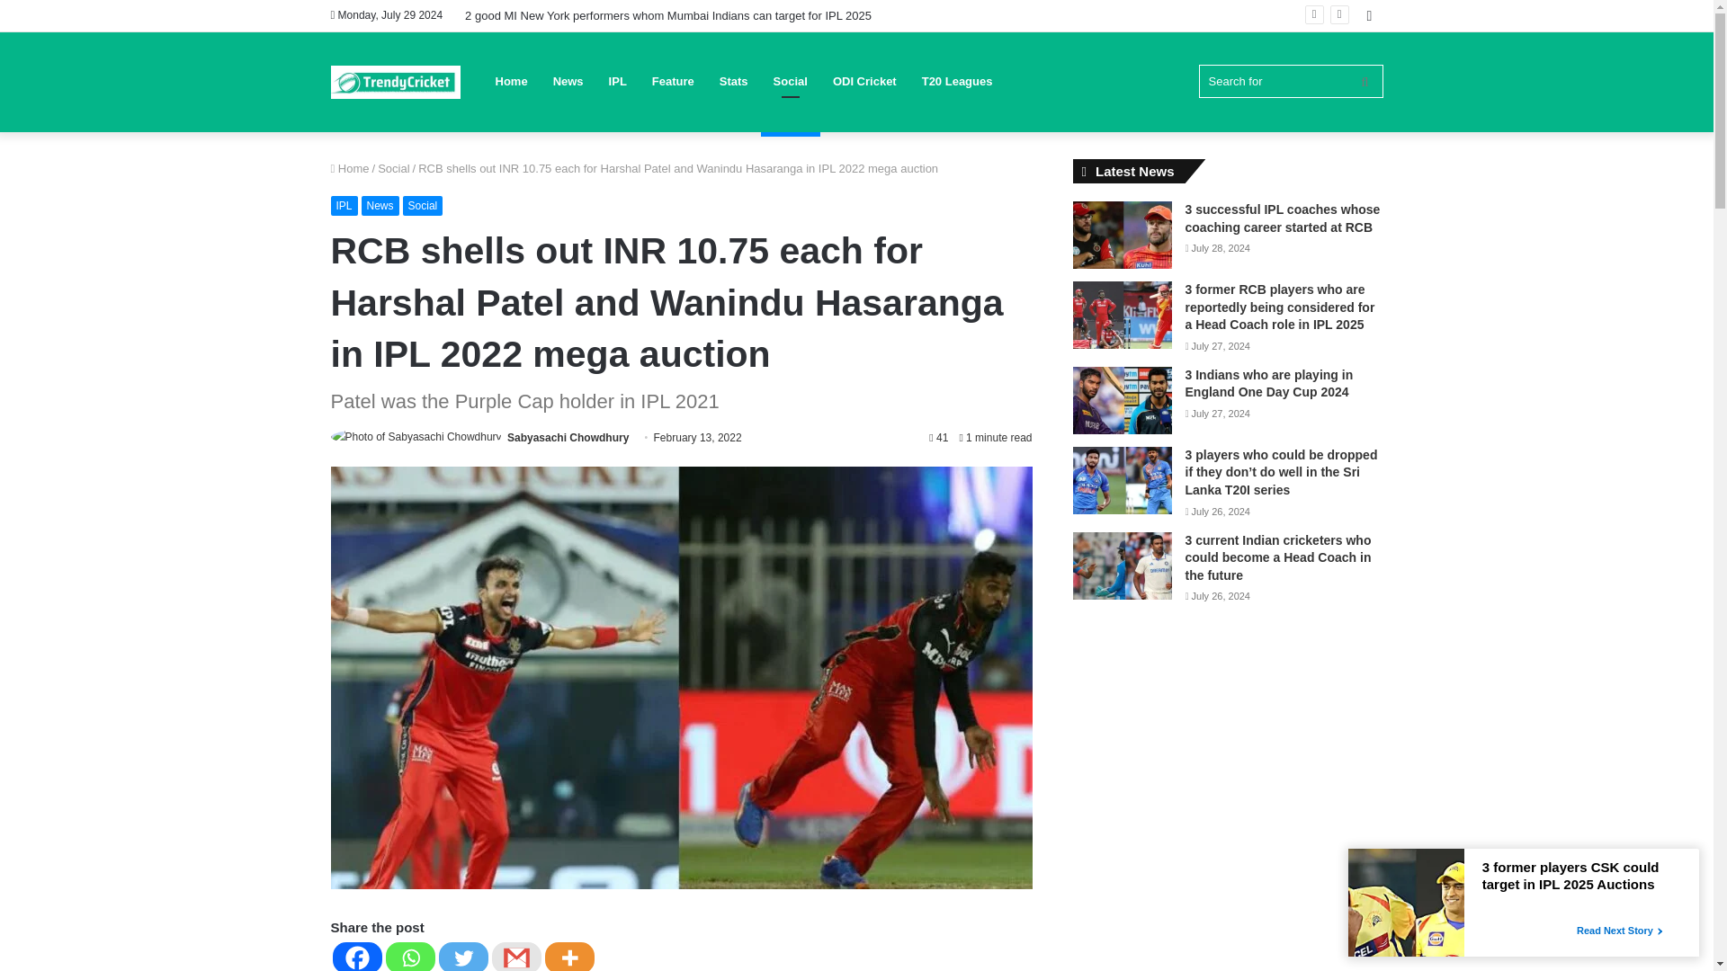 The width and height of the screenshot is (1727, 971). Describe the element at coordinates (380, 205) in the screenshot. I see `News` at that location.